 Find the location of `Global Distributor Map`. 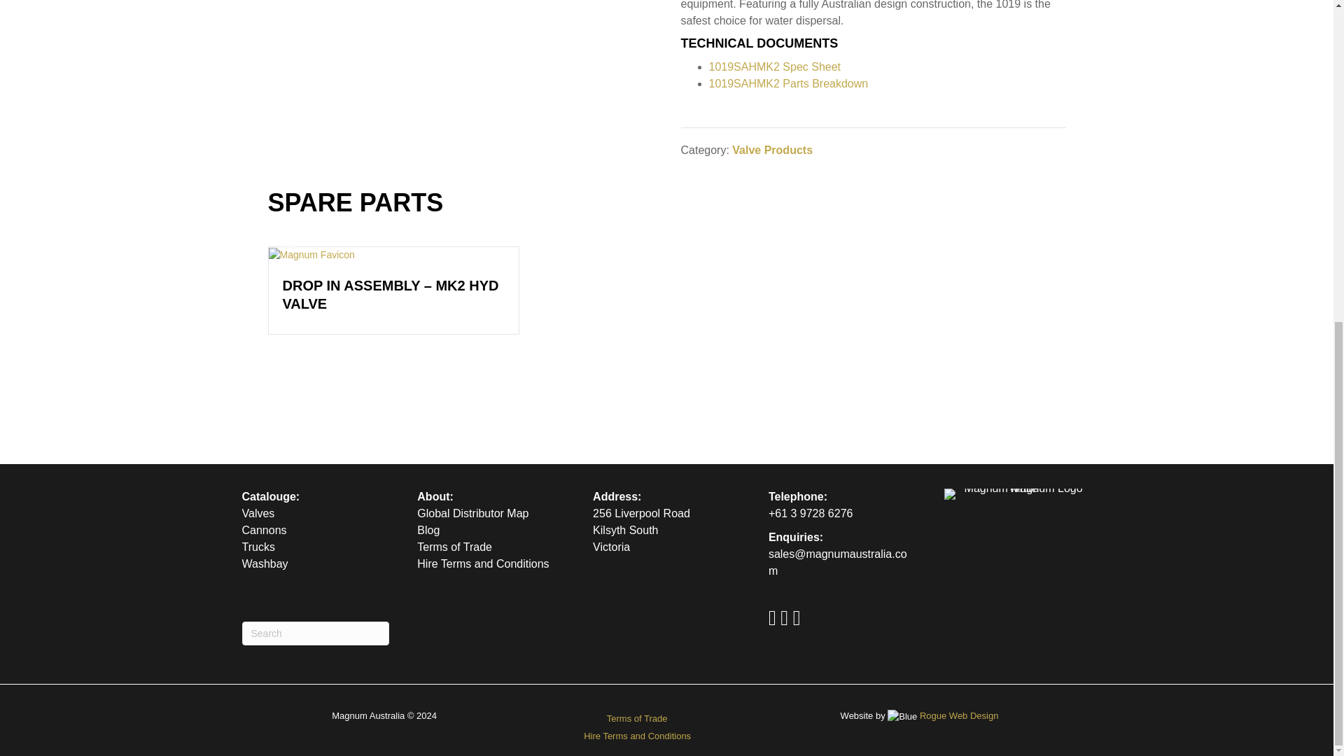

Global Distributor Map is located at coordinates (472, 512).